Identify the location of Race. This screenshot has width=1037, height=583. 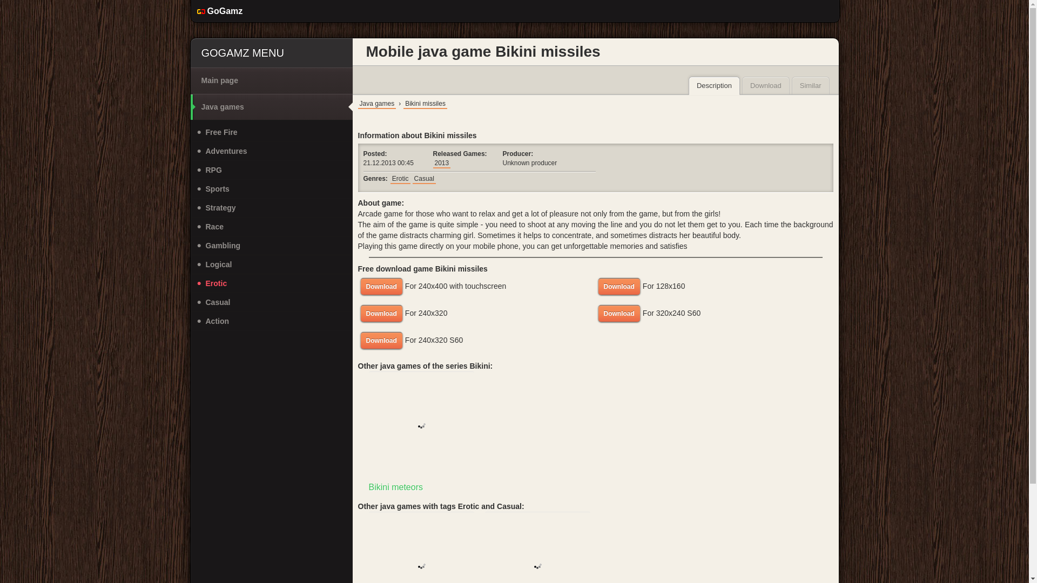
(271, 227).